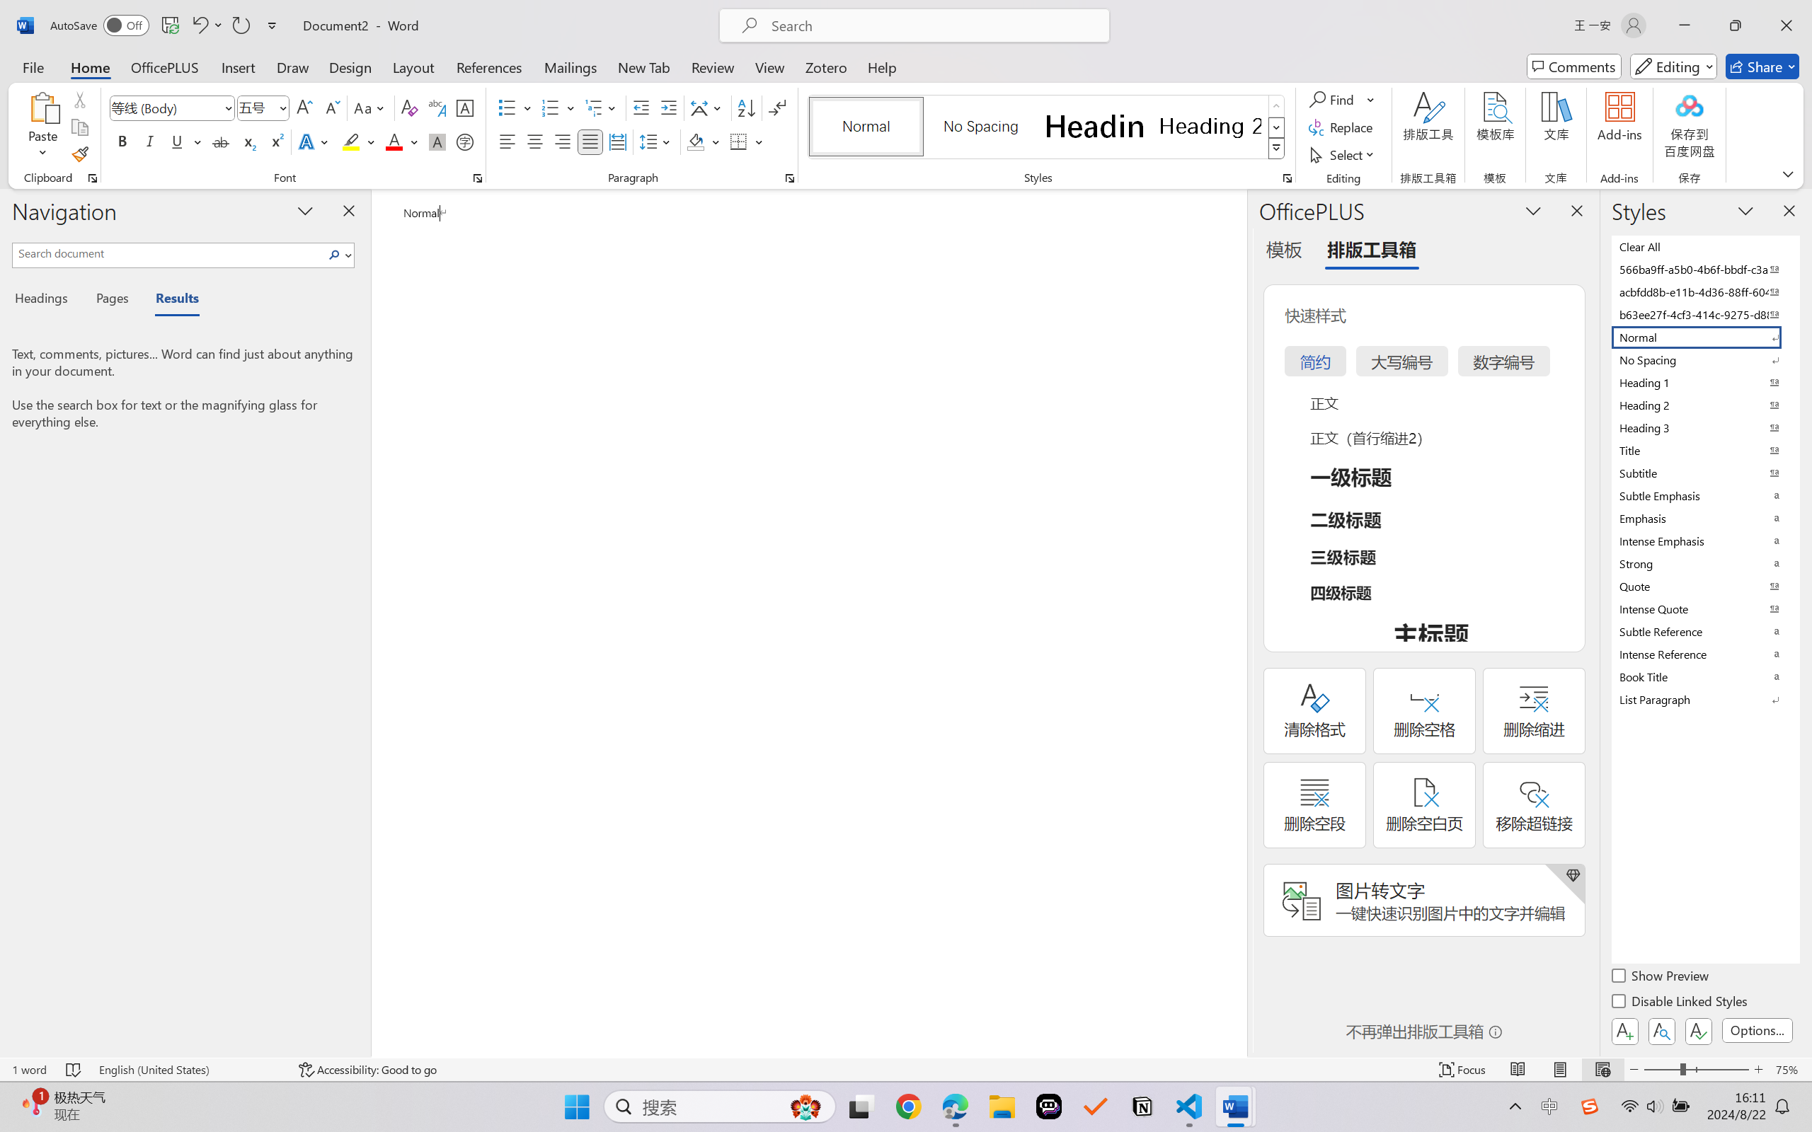 The width and height of the screenshot is (1812, 1132). I want to click on 566ba9ff-a5b0-4b6f-bbdf-c3ab41993fc2, so click(1704, 269).